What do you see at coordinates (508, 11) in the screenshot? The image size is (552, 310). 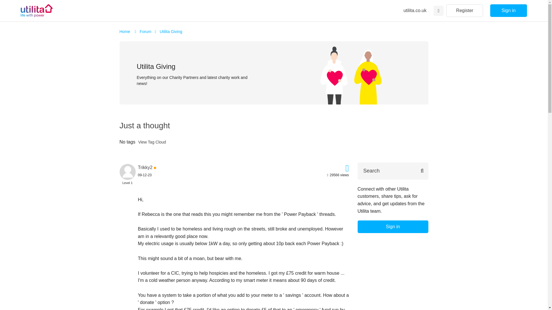 I see `Sign in` at bounding box center [508, 11].